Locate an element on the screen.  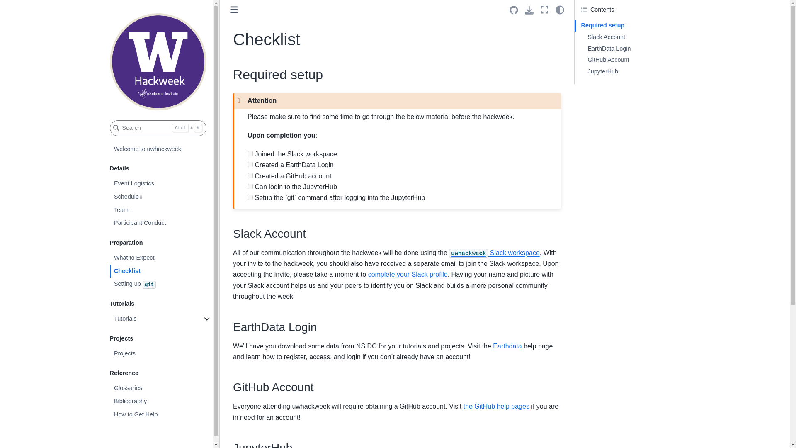
Tutorials is located at coordinates (161, 319).